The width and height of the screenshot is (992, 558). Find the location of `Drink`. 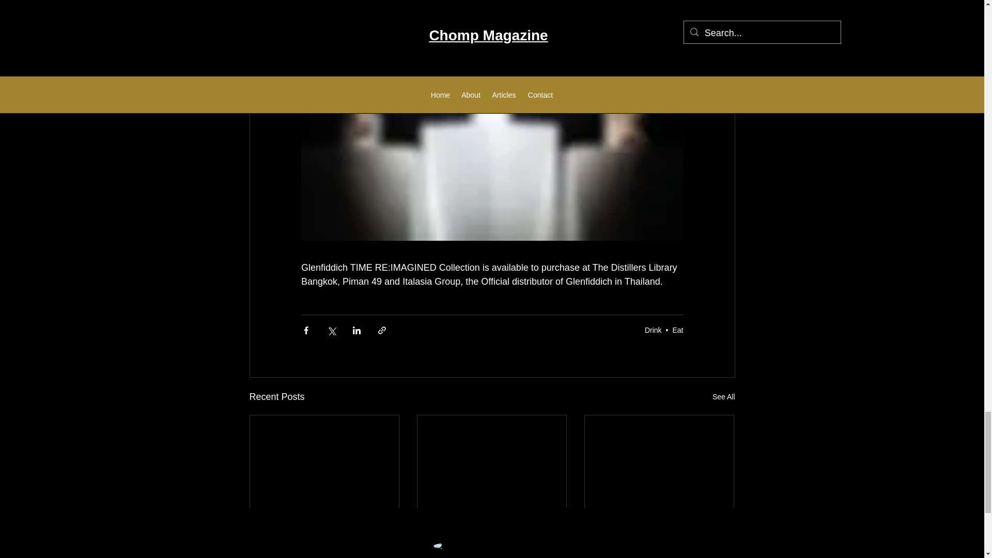

Drink is located at coordinates (653, 330).